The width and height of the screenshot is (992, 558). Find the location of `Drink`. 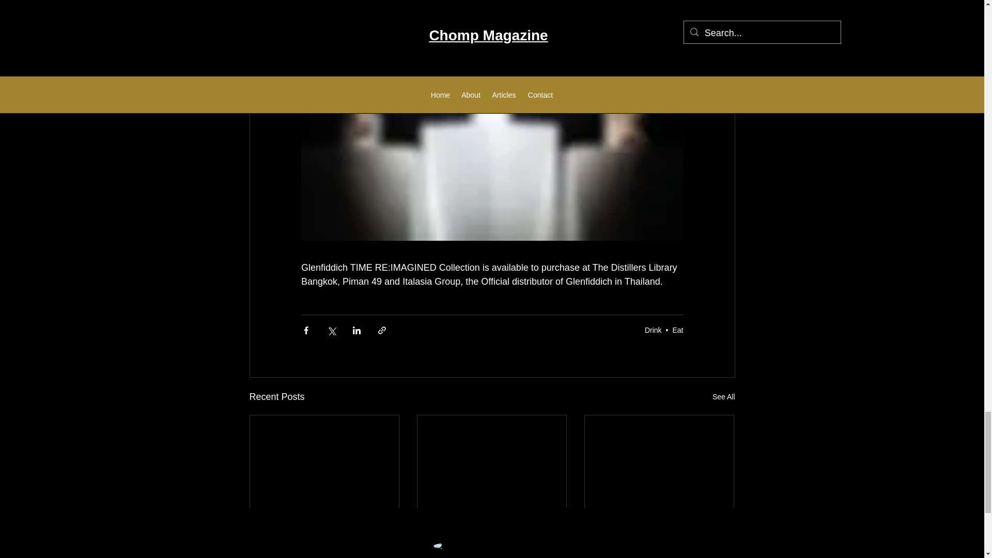

Drink is located at coordinates (653, 330).